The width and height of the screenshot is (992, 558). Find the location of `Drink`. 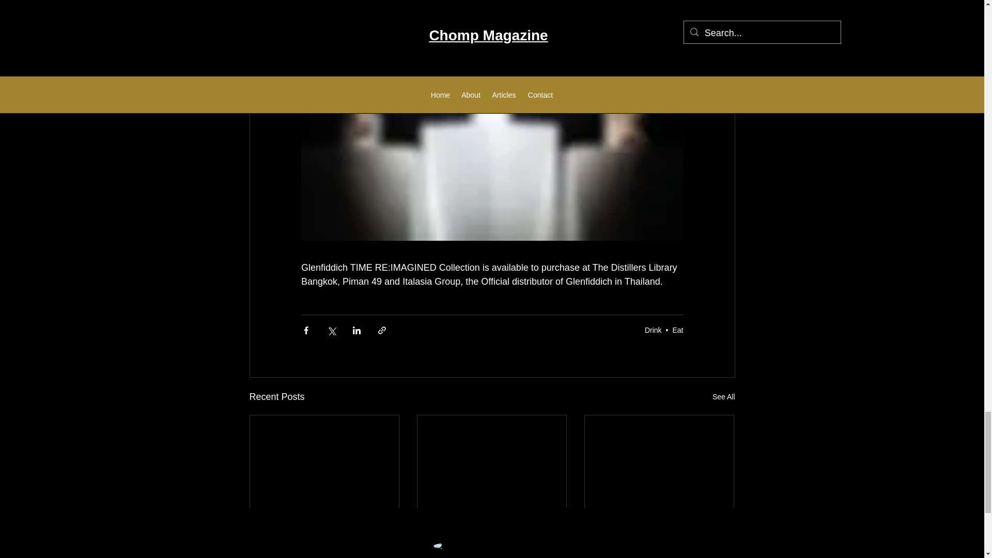

Drink is located at coordinates (653, 330).